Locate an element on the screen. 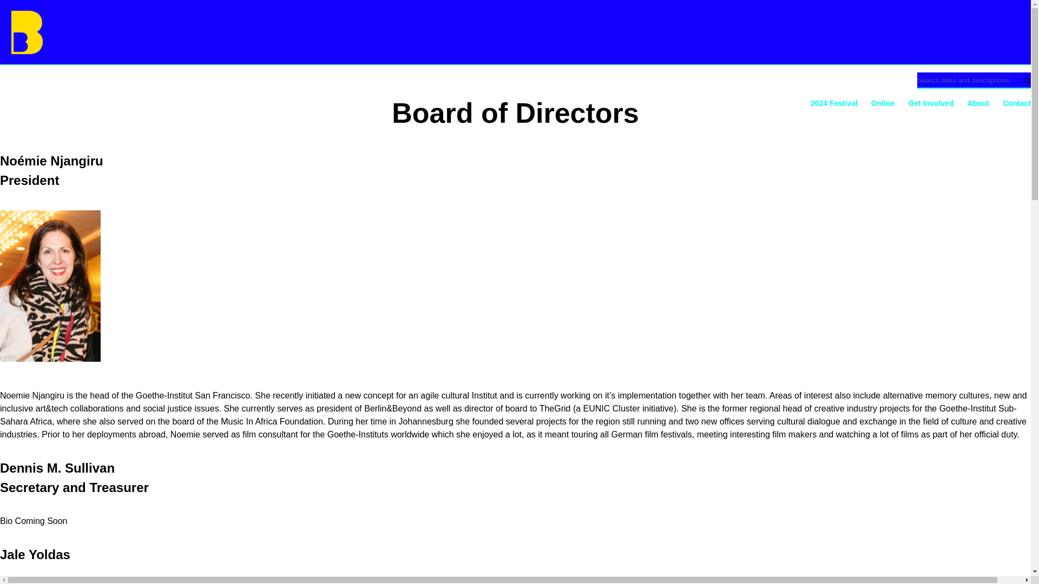  2024 Festival is located at coordinates (834, 103).